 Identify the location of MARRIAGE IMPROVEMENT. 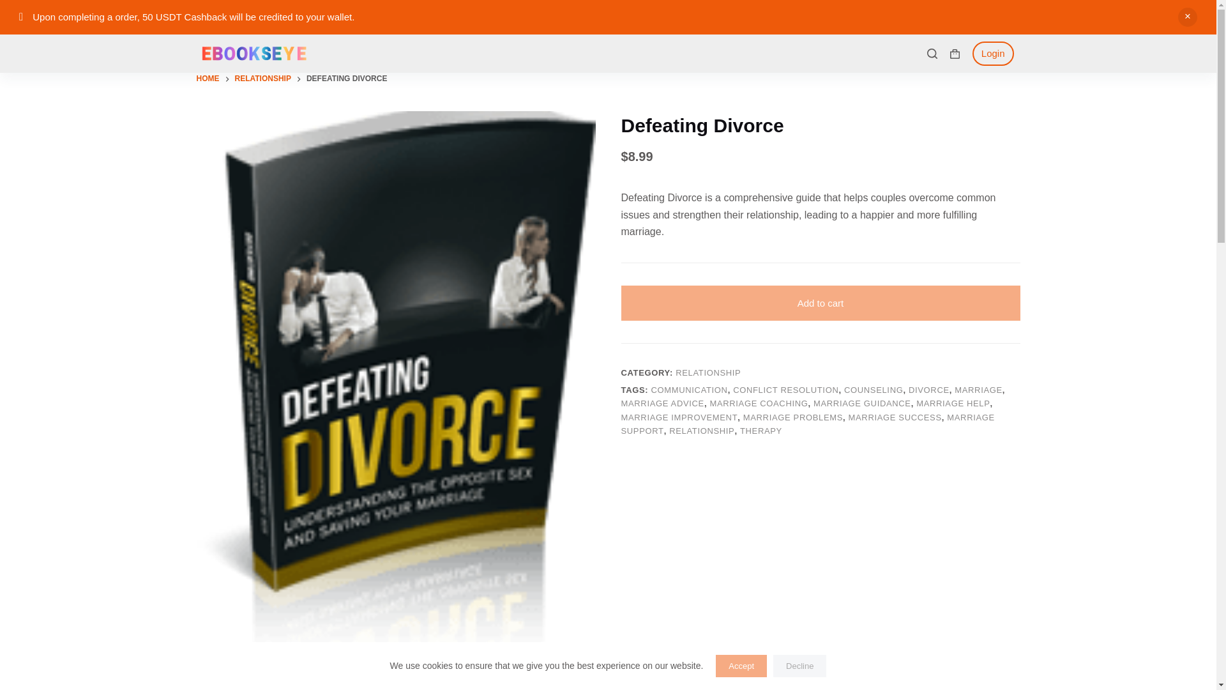
(679, 417).